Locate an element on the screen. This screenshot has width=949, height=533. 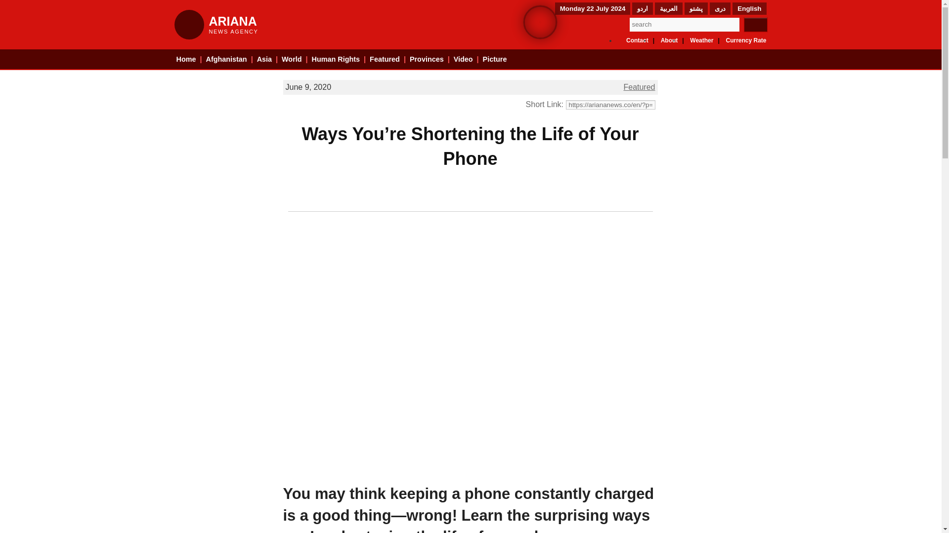
Afghanistan is located at coordinates (216, 25).